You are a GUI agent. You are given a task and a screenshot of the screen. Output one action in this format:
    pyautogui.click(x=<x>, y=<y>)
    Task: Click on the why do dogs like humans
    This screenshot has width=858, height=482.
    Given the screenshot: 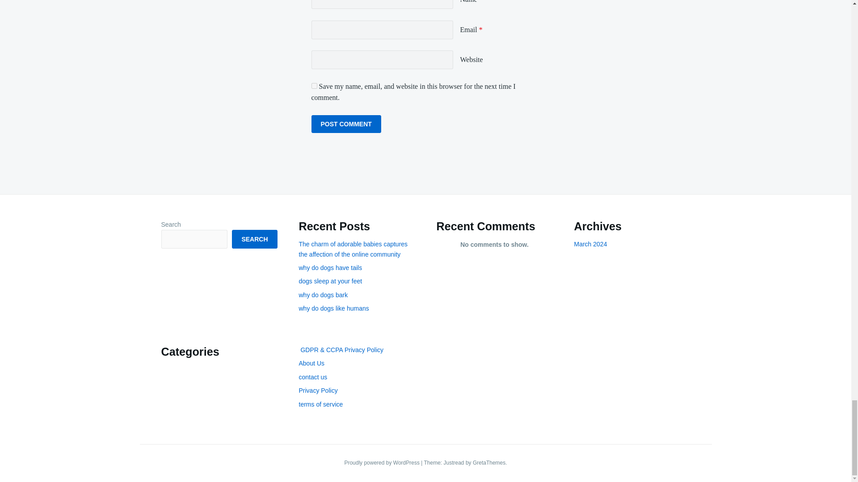 What is the action you would take?
    pyautogui.click(x=333, y=308)
    